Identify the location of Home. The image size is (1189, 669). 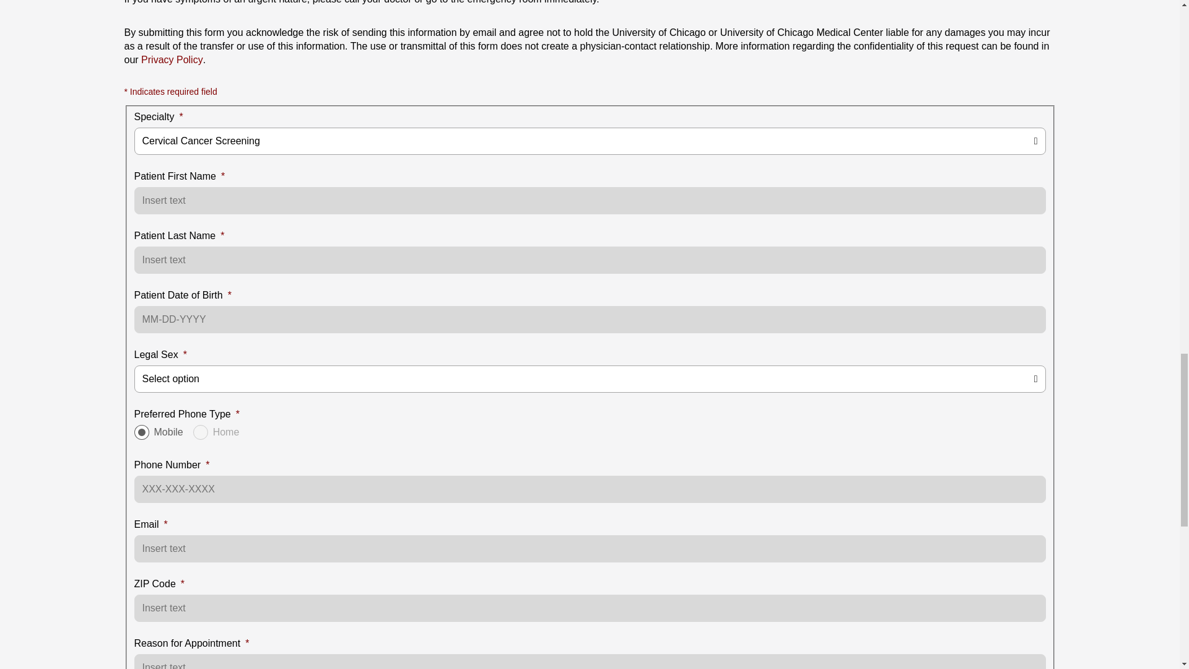
(201, 432).